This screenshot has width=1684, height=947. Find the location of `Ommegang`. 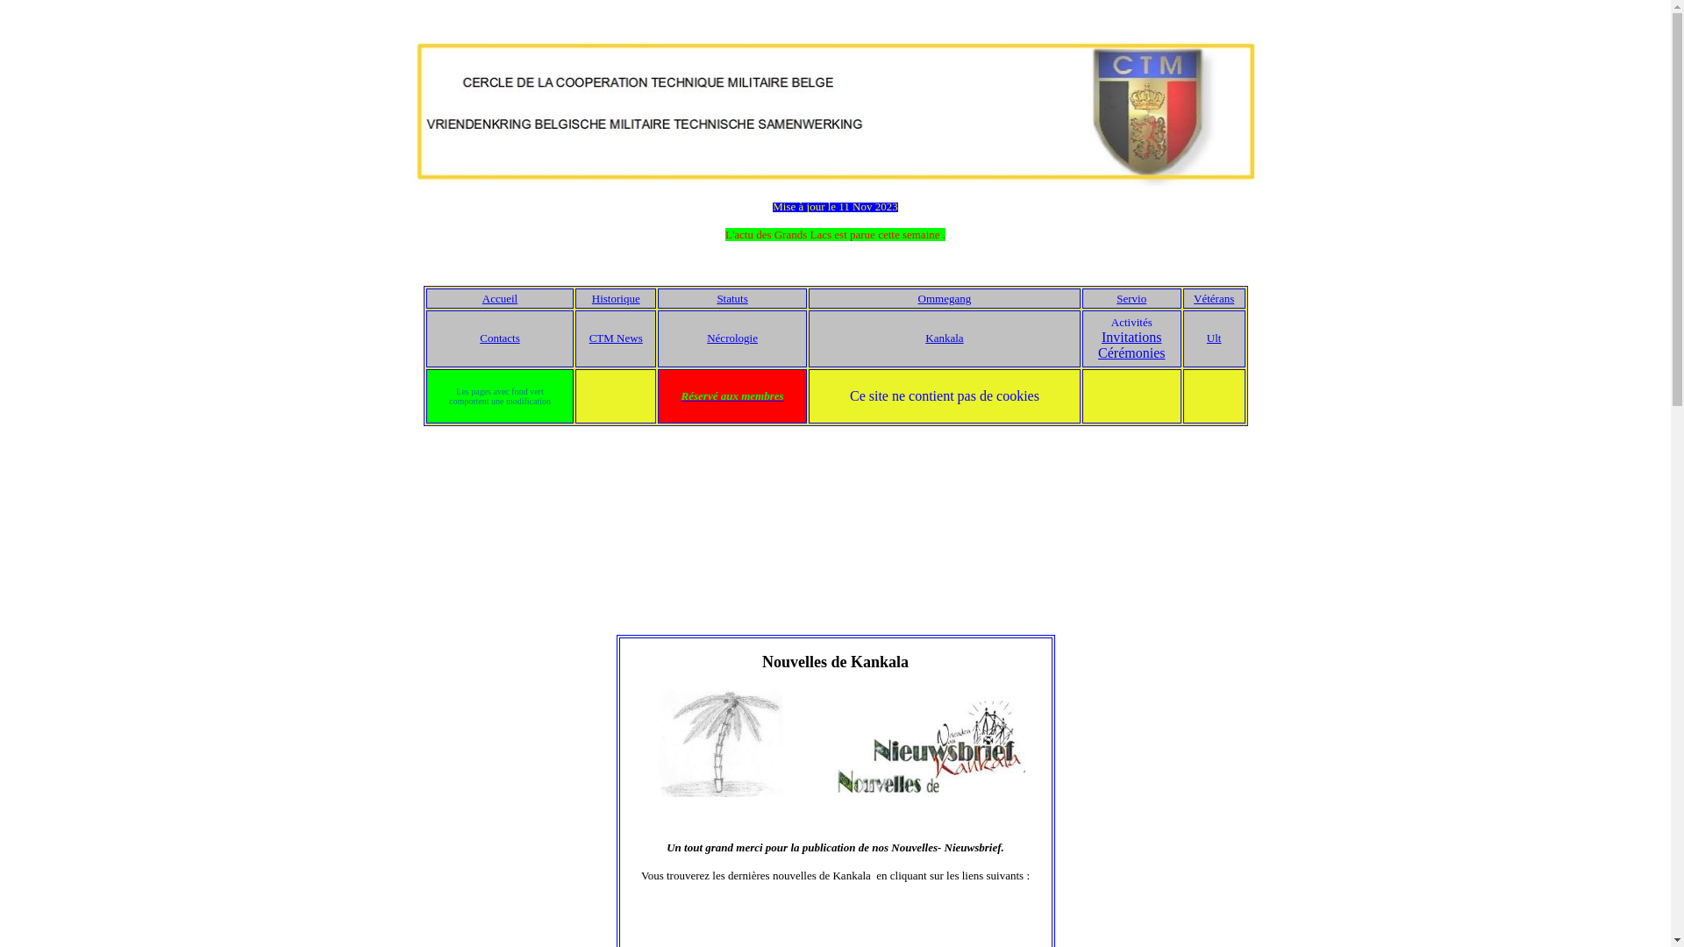

Ommegang is located at coordinates (945, 298).